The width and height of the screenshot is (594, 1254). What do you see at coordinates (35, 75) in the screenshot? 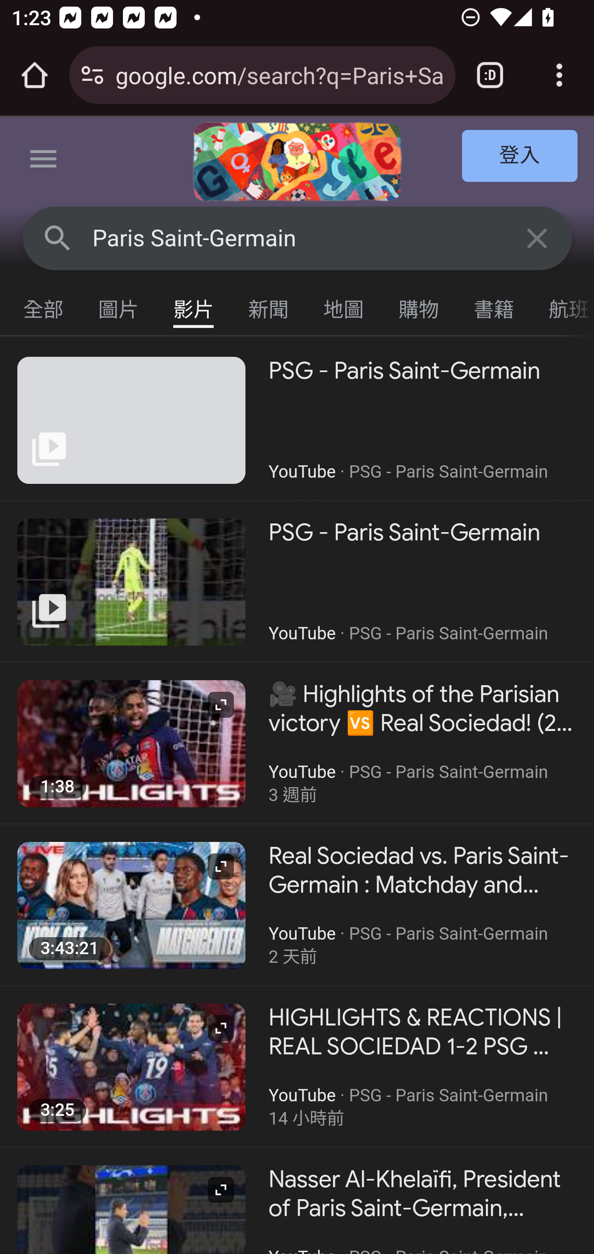
I see `Open the home page` at bounding box center [35, 75].